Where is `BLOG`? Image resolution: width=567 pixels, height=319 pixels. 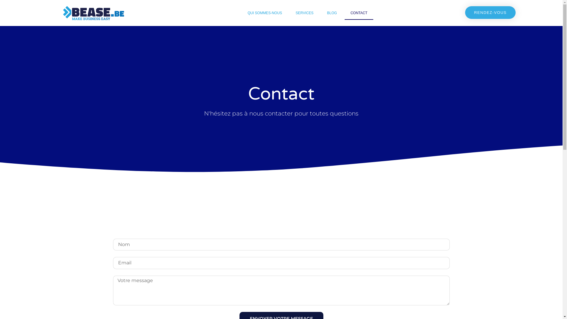
BLOG is located at coordinates (332, 13).